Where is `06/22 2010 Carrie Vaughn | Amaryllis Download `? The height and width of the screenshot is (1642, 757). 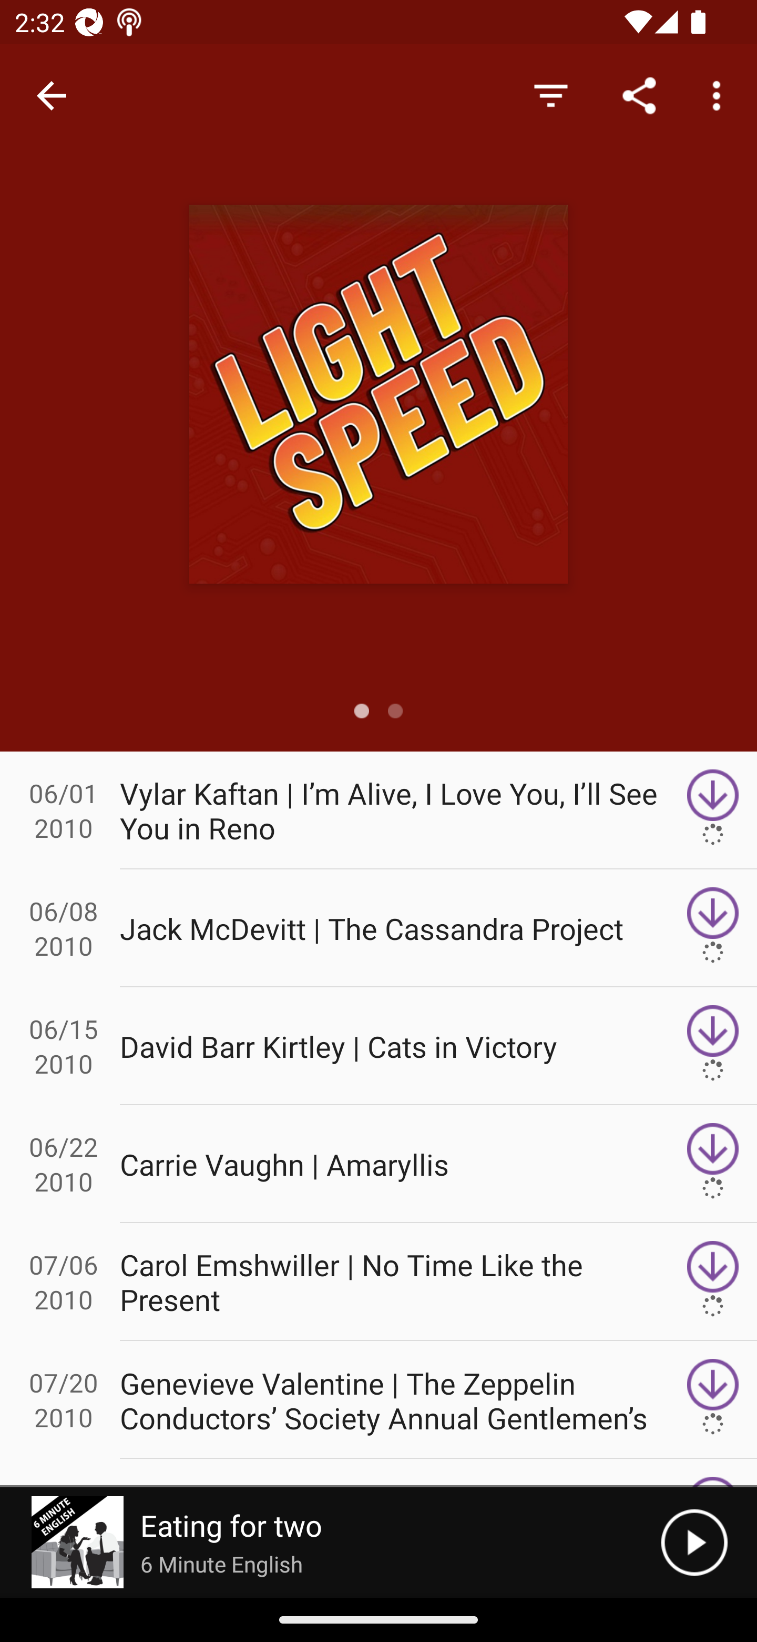
06/22 2010 Carrie Vaughn | Amaryllis Download  is located at coordinates (378, 1164).